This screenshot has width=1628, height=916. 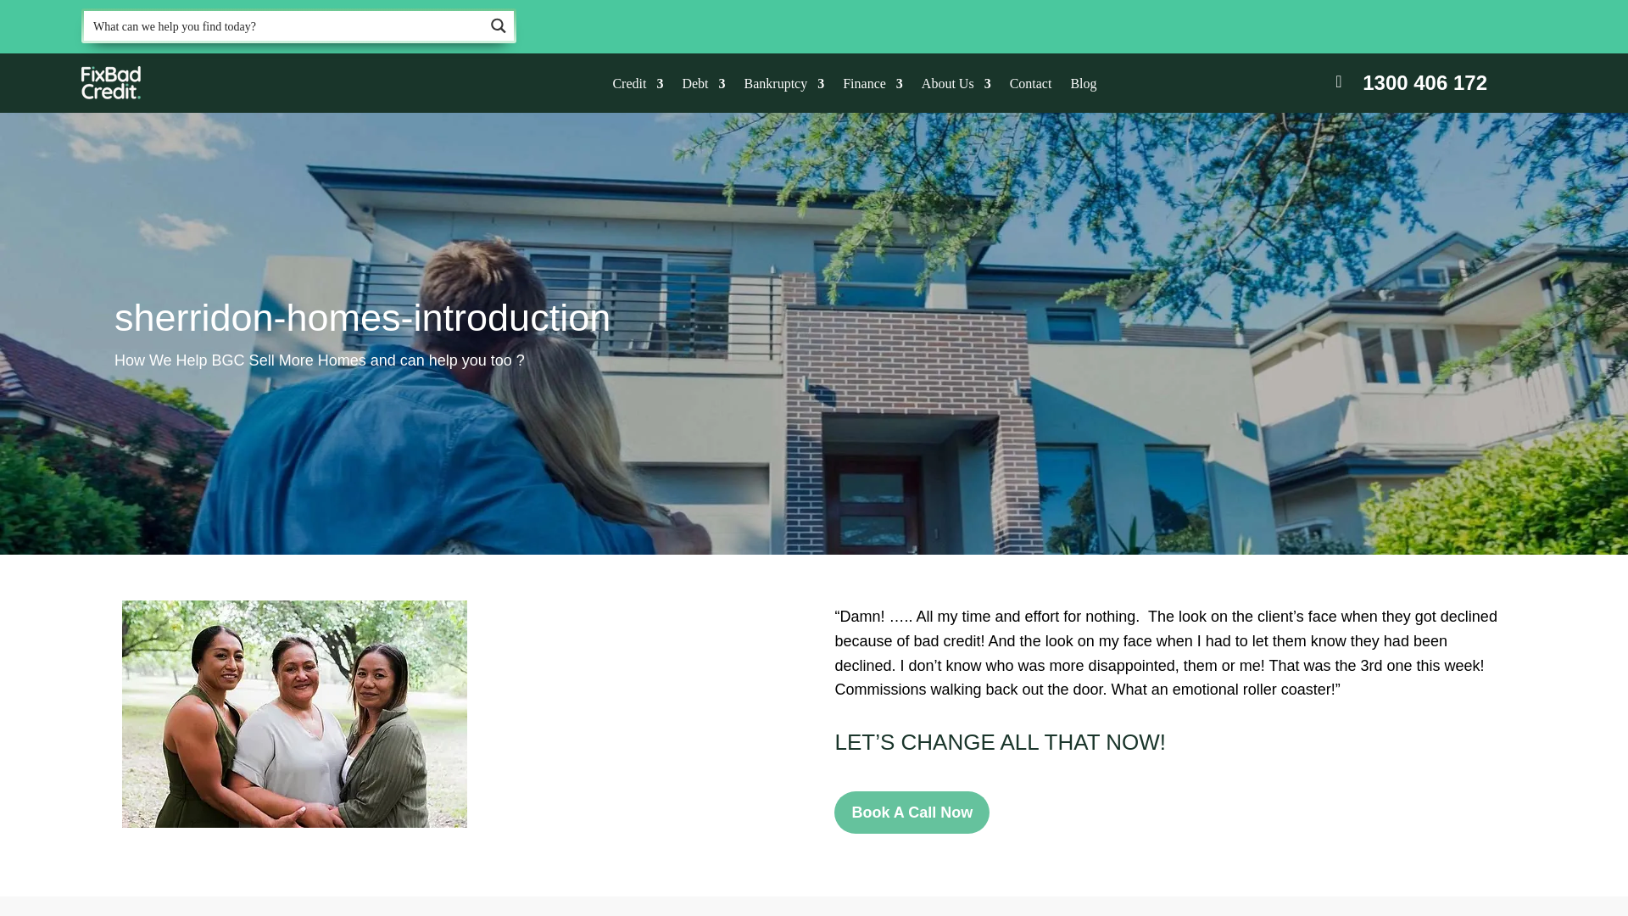 I want to click on Contact, so click(x=1030, y=87).